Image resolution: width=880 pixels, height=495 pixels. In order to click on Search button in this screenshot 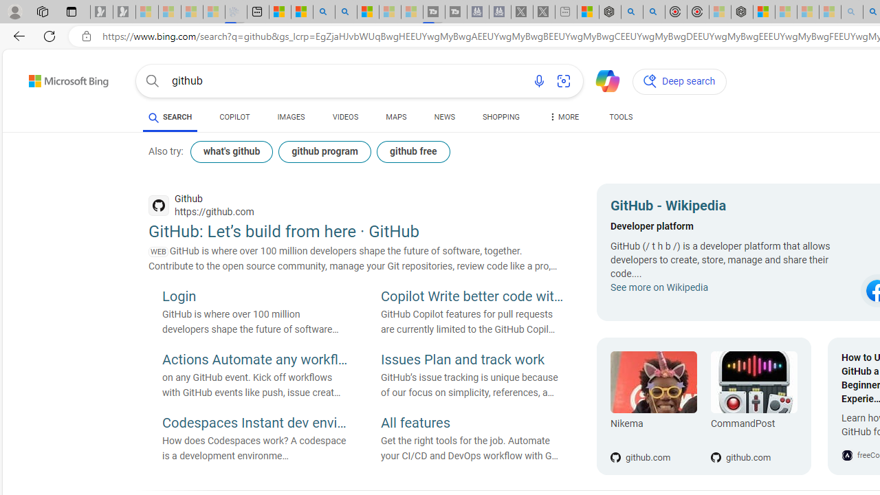, I will do `click(153, 81)`.